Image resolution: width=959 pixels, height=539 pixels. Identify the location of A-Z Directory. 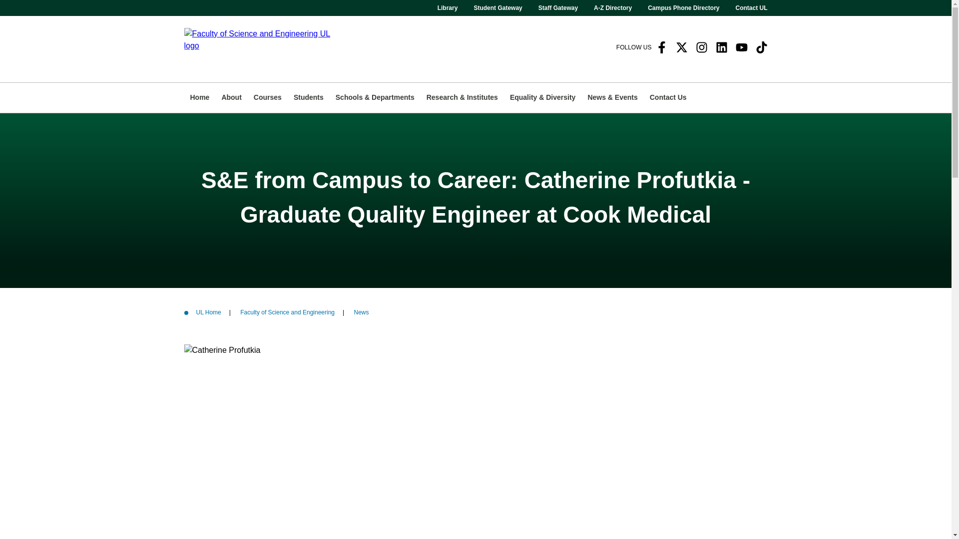
(612, 8).